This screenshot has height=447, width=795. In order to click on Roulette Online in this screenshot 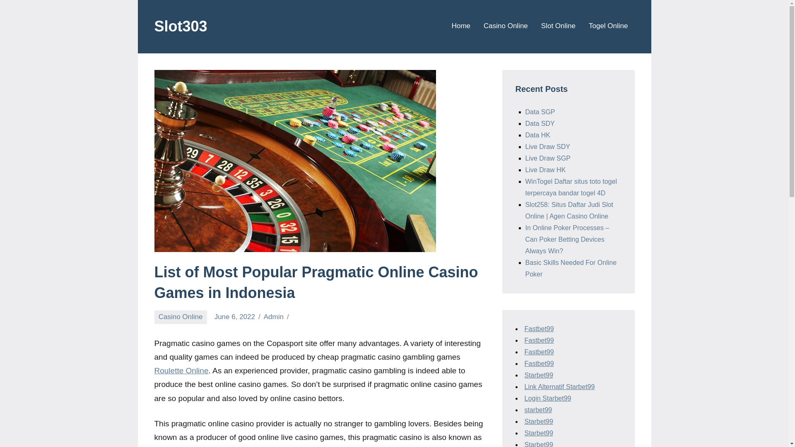, I will do `click(181, 370)`.